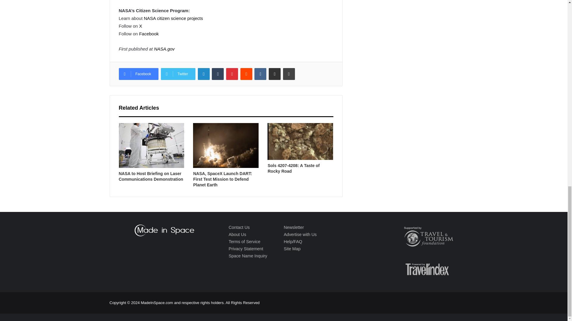 The image size is (572, 321). Describe the element at coordinates (260, 74) in the screenshot. I see `VKontakte` at that location.